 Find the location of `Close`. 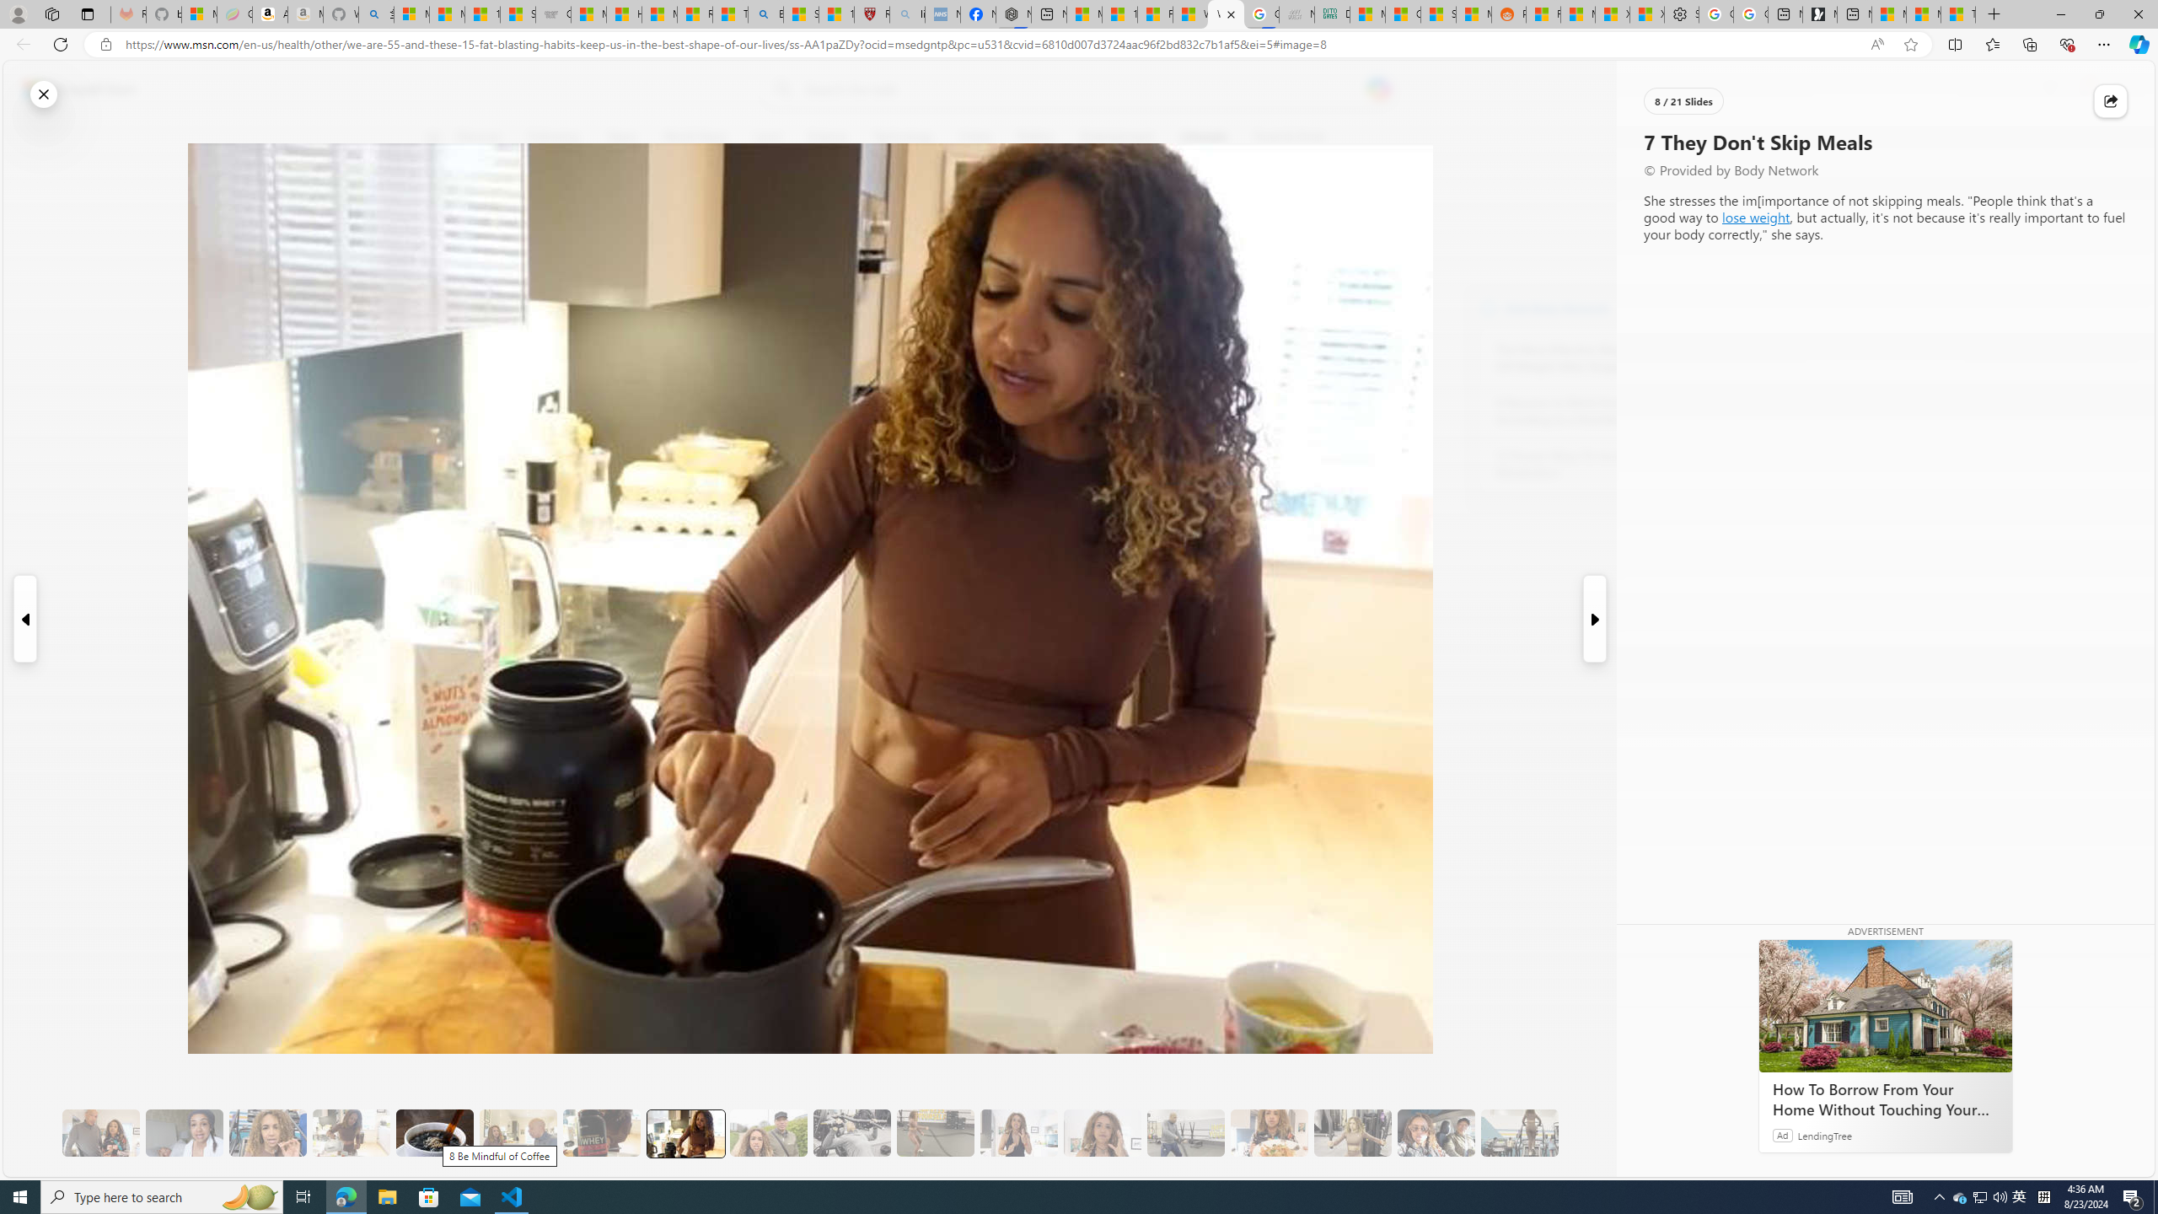

Close is located at coordinates (44, 94).